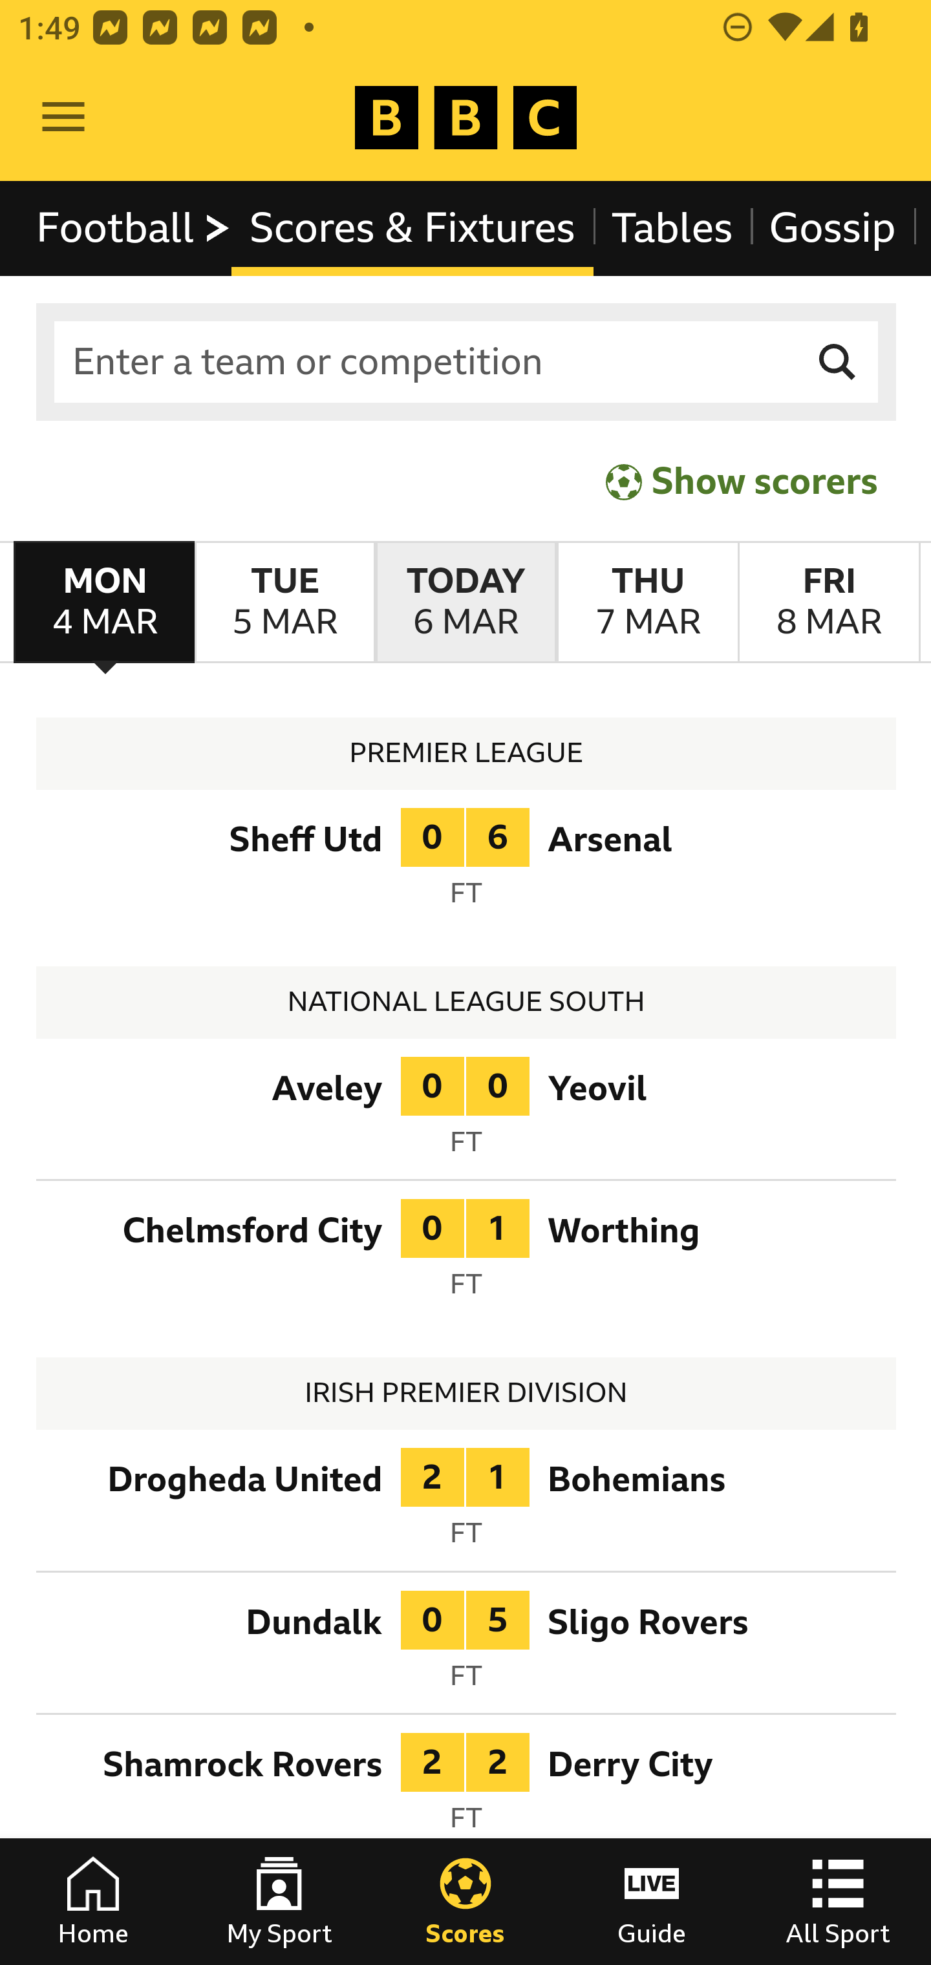 The width and height of the screenshot is (931, 1965). I want to click on TuesdayMarch 5th Tuesday March 5th, so click(284, 602).